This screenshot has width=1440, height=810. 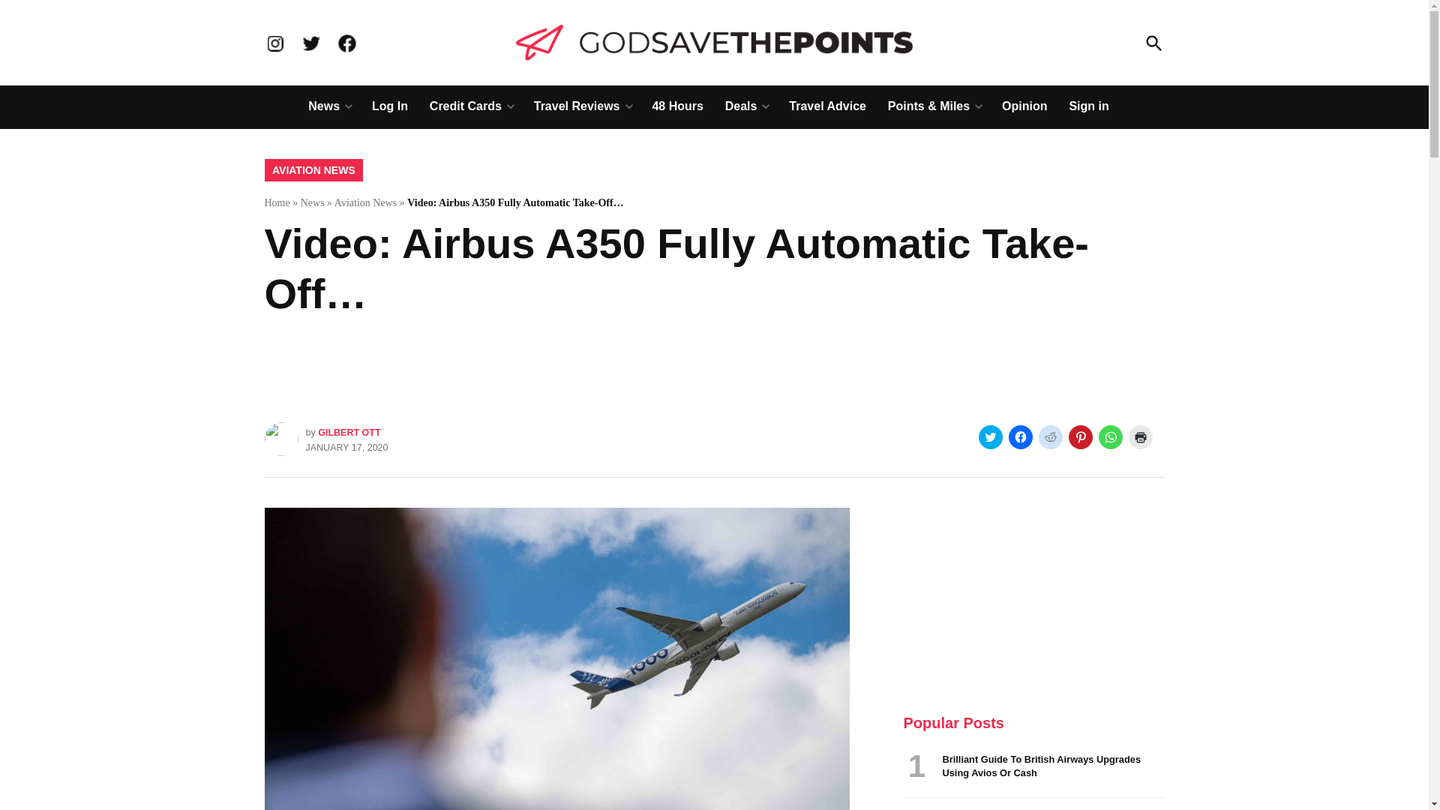 I want to click on Click to share on Reddit, so click(x=1050, y=437).